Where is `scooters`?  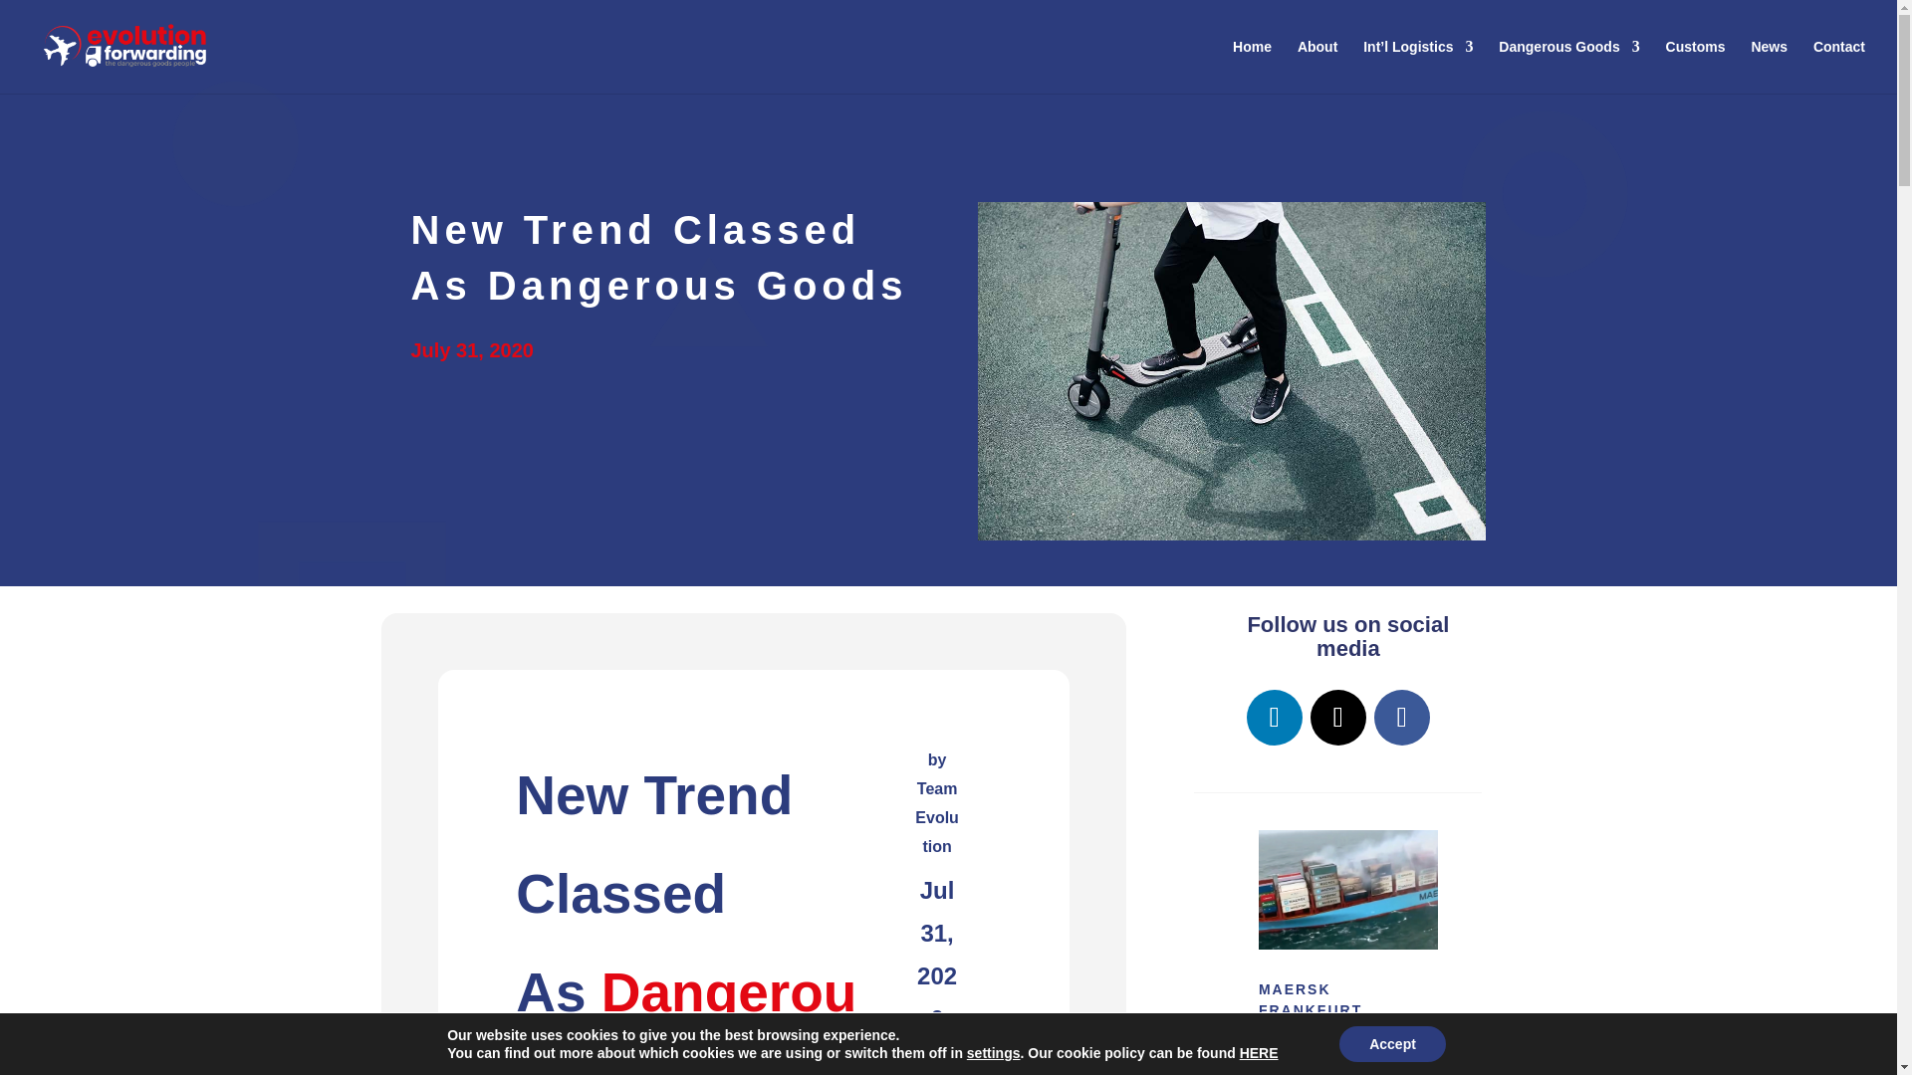 scooters is located at coordinates (1231, 371).